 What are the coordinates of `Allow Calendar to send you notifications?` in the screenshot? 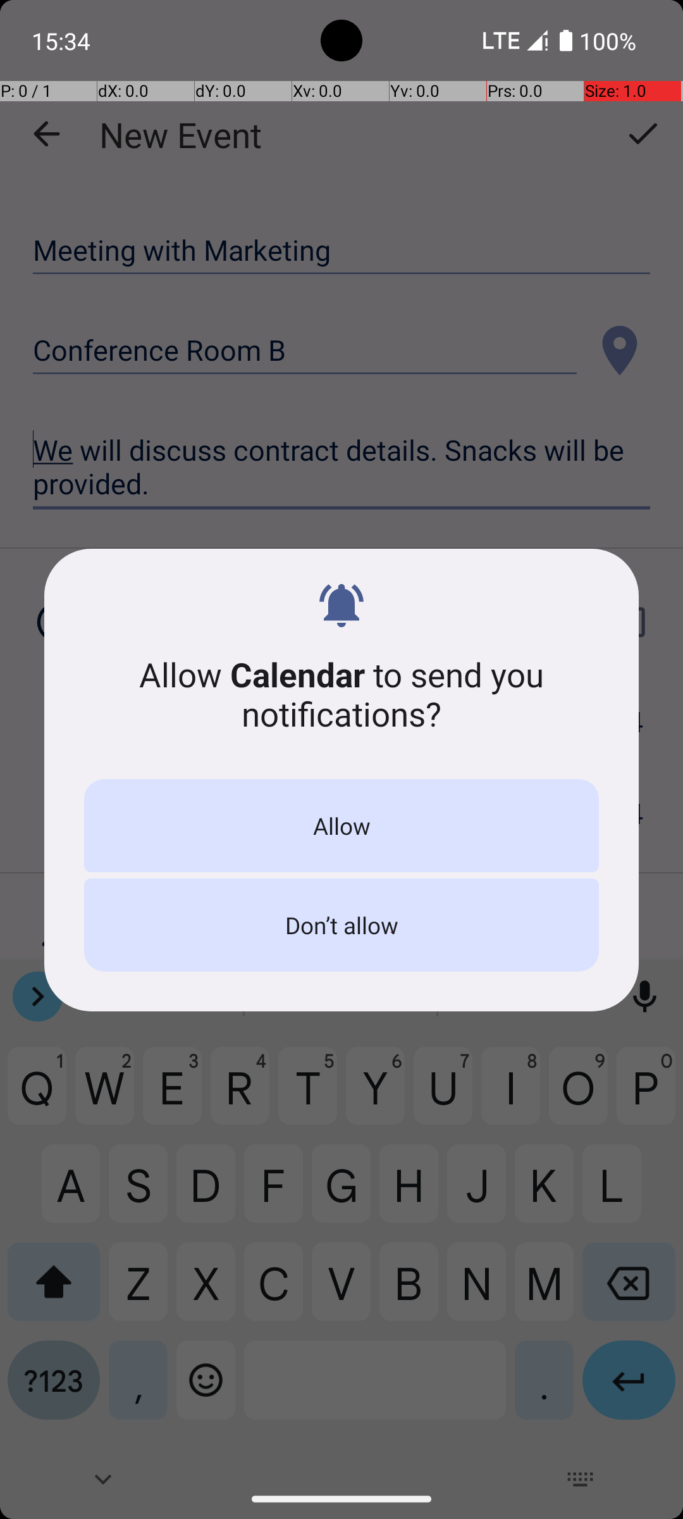 It's located at (341, 694).